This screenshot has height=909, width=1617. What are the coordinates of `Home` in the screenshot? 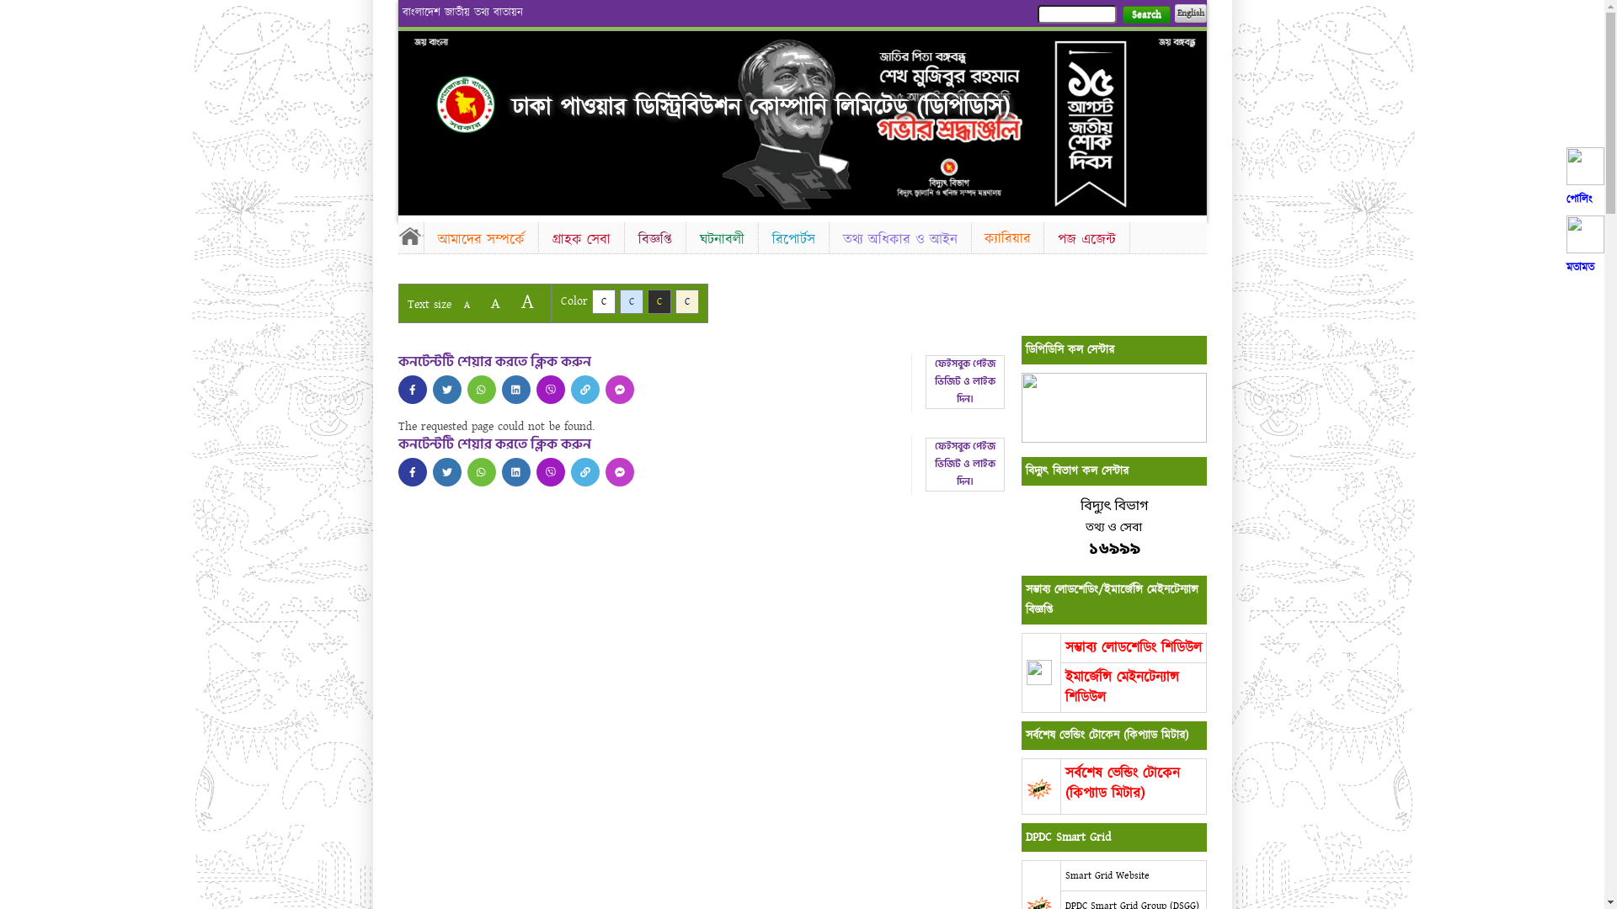 It's located at (410, 236).